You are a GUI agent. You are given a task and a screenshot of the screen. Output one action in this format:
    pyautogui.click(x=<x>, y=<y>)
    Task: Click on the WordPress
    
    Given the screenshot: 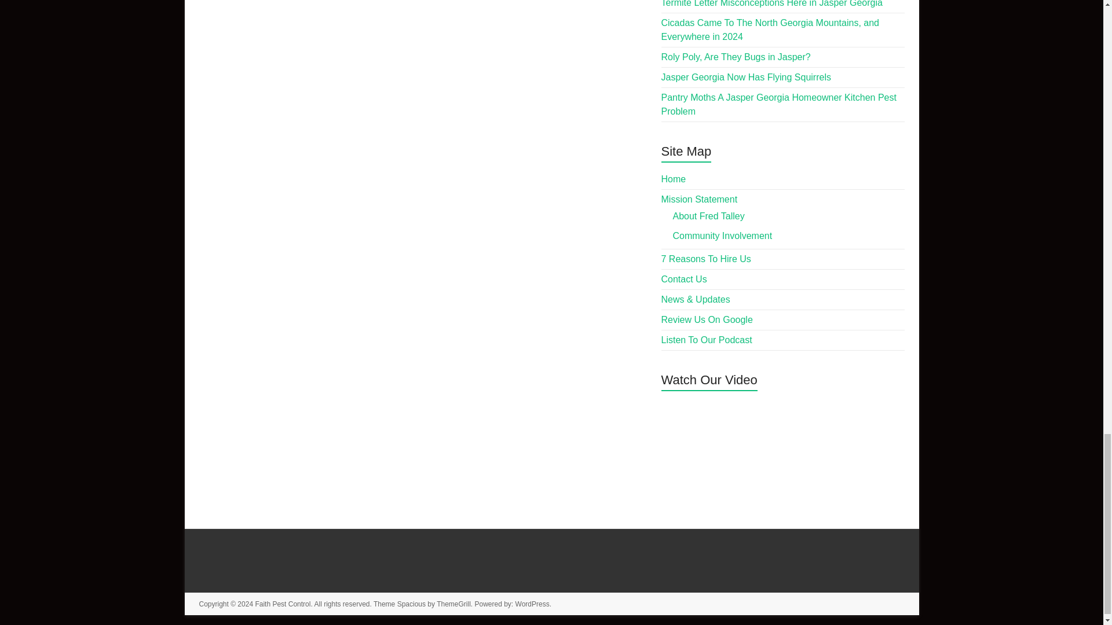 What is the action you would take?
    pyautogui.click(x=532, y=604)
    